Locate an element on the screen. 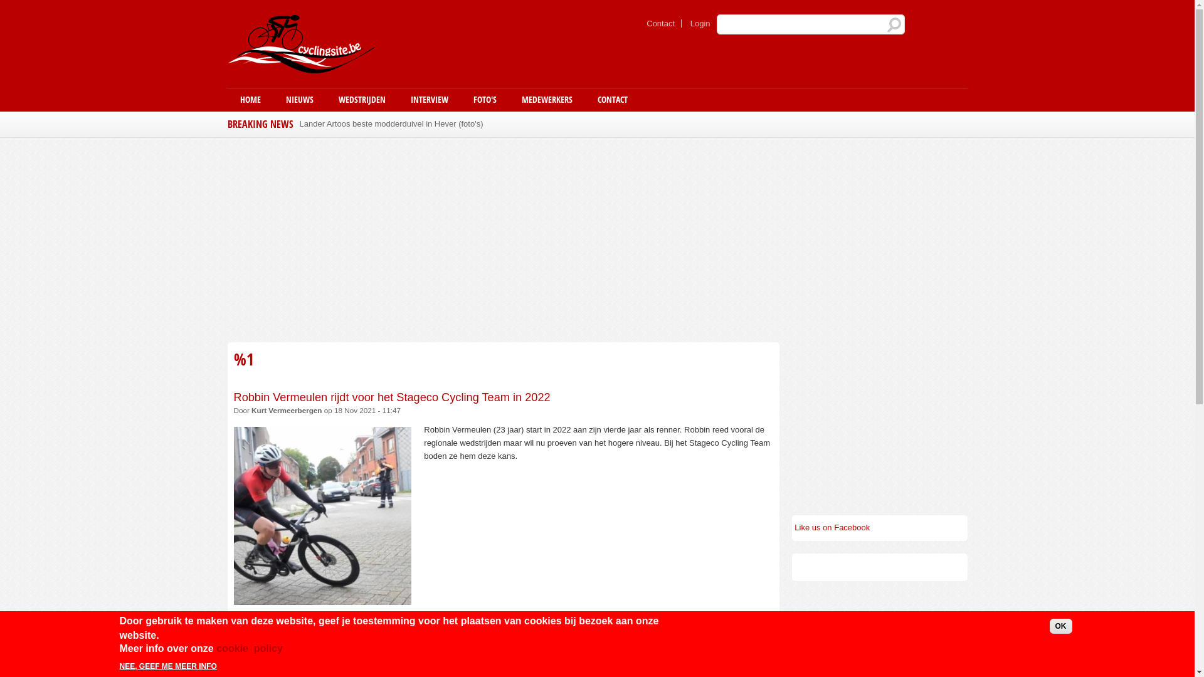  Login is located at coordinates (700, 24).